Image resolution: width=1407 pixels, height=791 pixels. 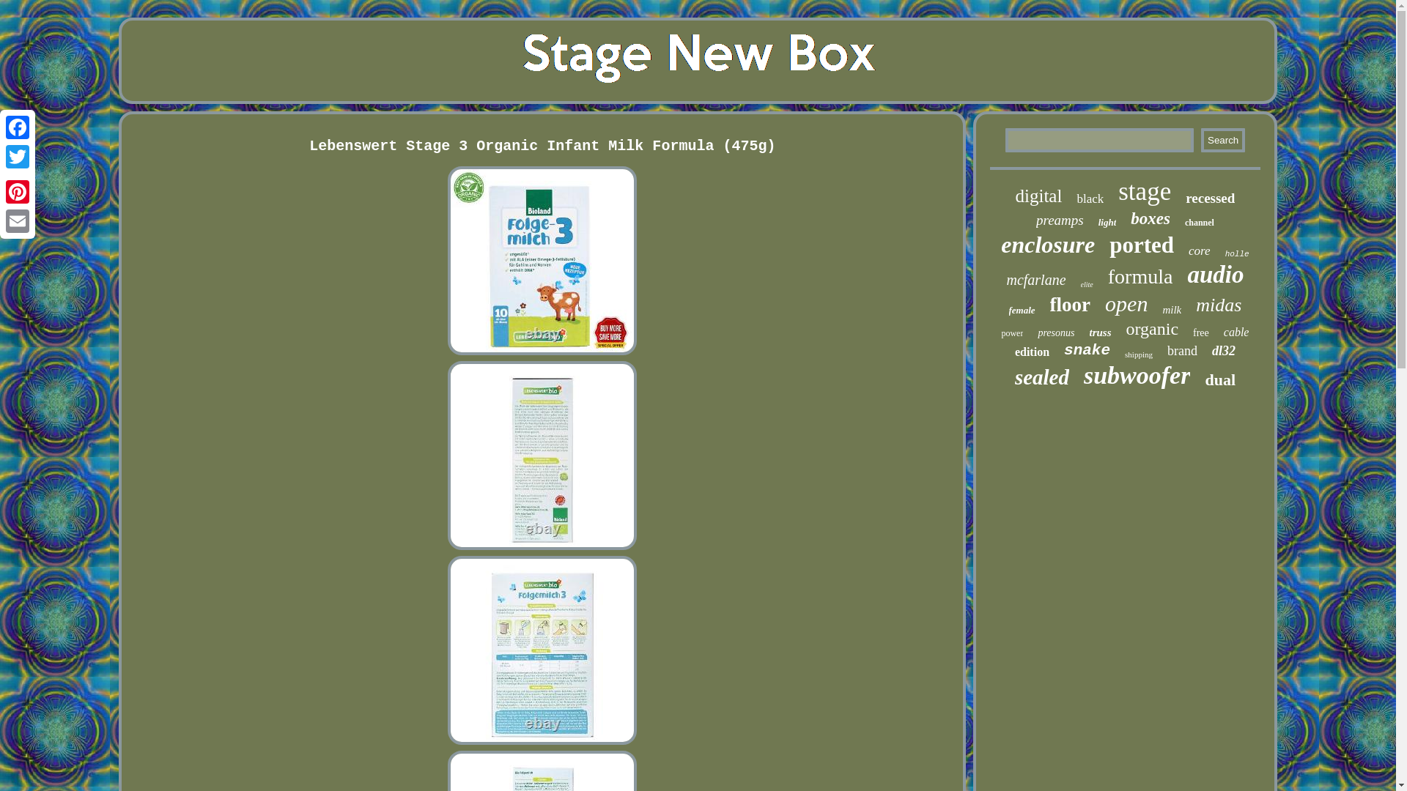 I want to click on enclosure, so click(x=1047, y=245).